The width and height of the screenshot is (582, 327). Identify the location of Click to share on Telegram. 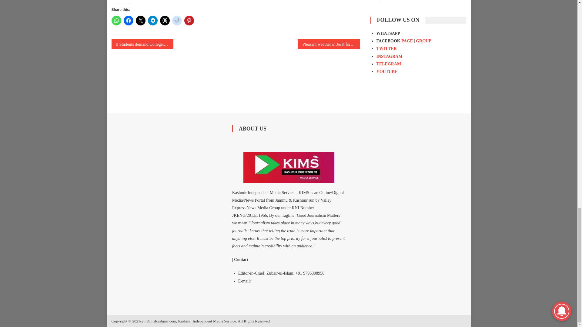
(153, 21).